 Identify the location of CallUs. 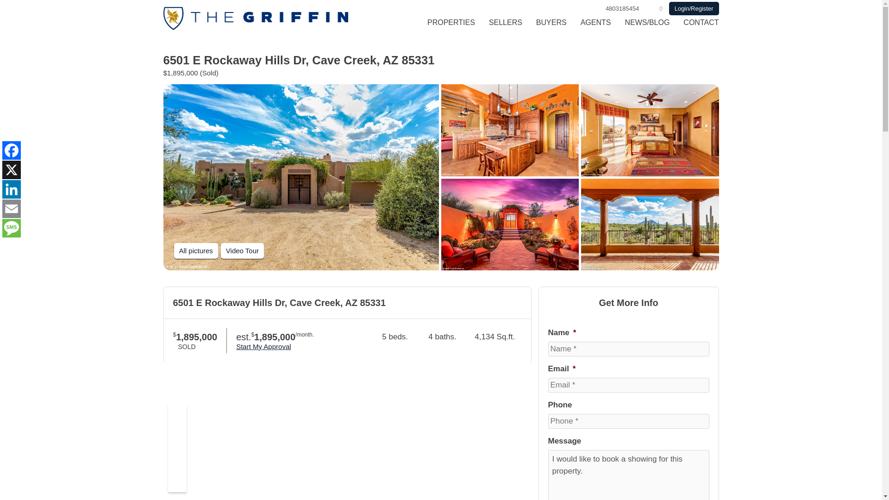
(622, 8).